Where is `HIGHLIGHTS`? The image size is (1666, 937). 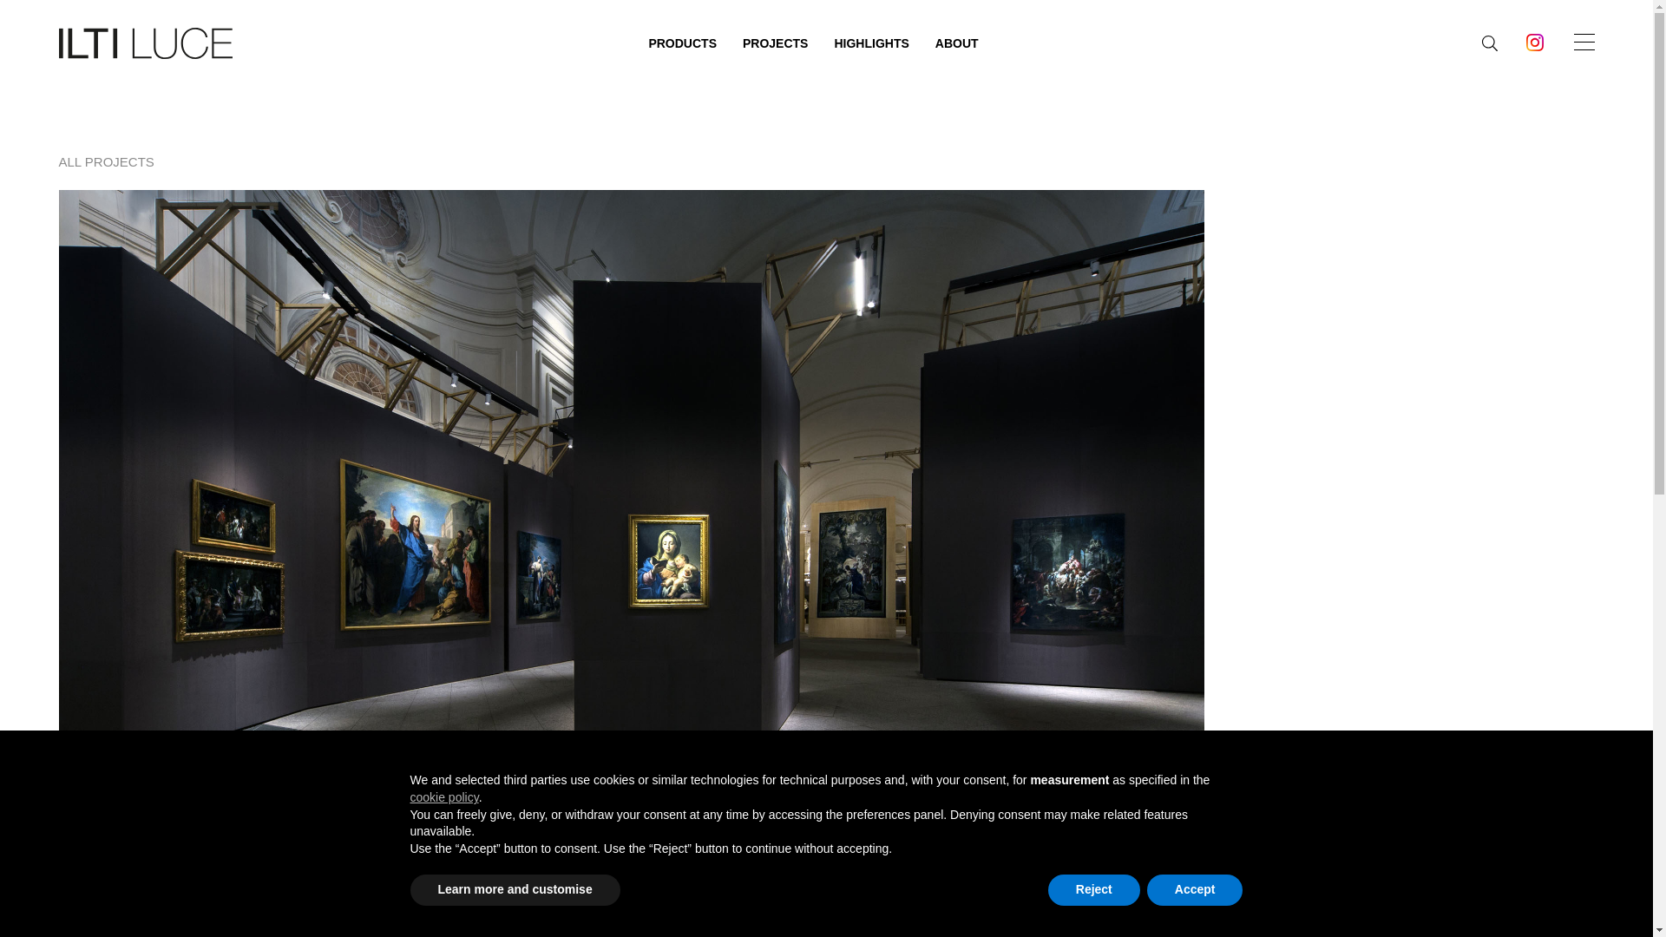 HIGHLIGHTS is located at coordinates (871, 43).